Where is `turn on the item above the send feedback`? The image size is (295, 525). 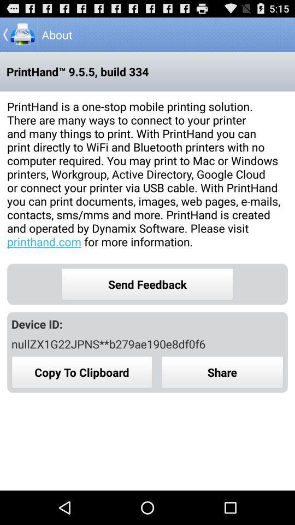 turn on the item above the send feedback is located at coordinates (147, 174).